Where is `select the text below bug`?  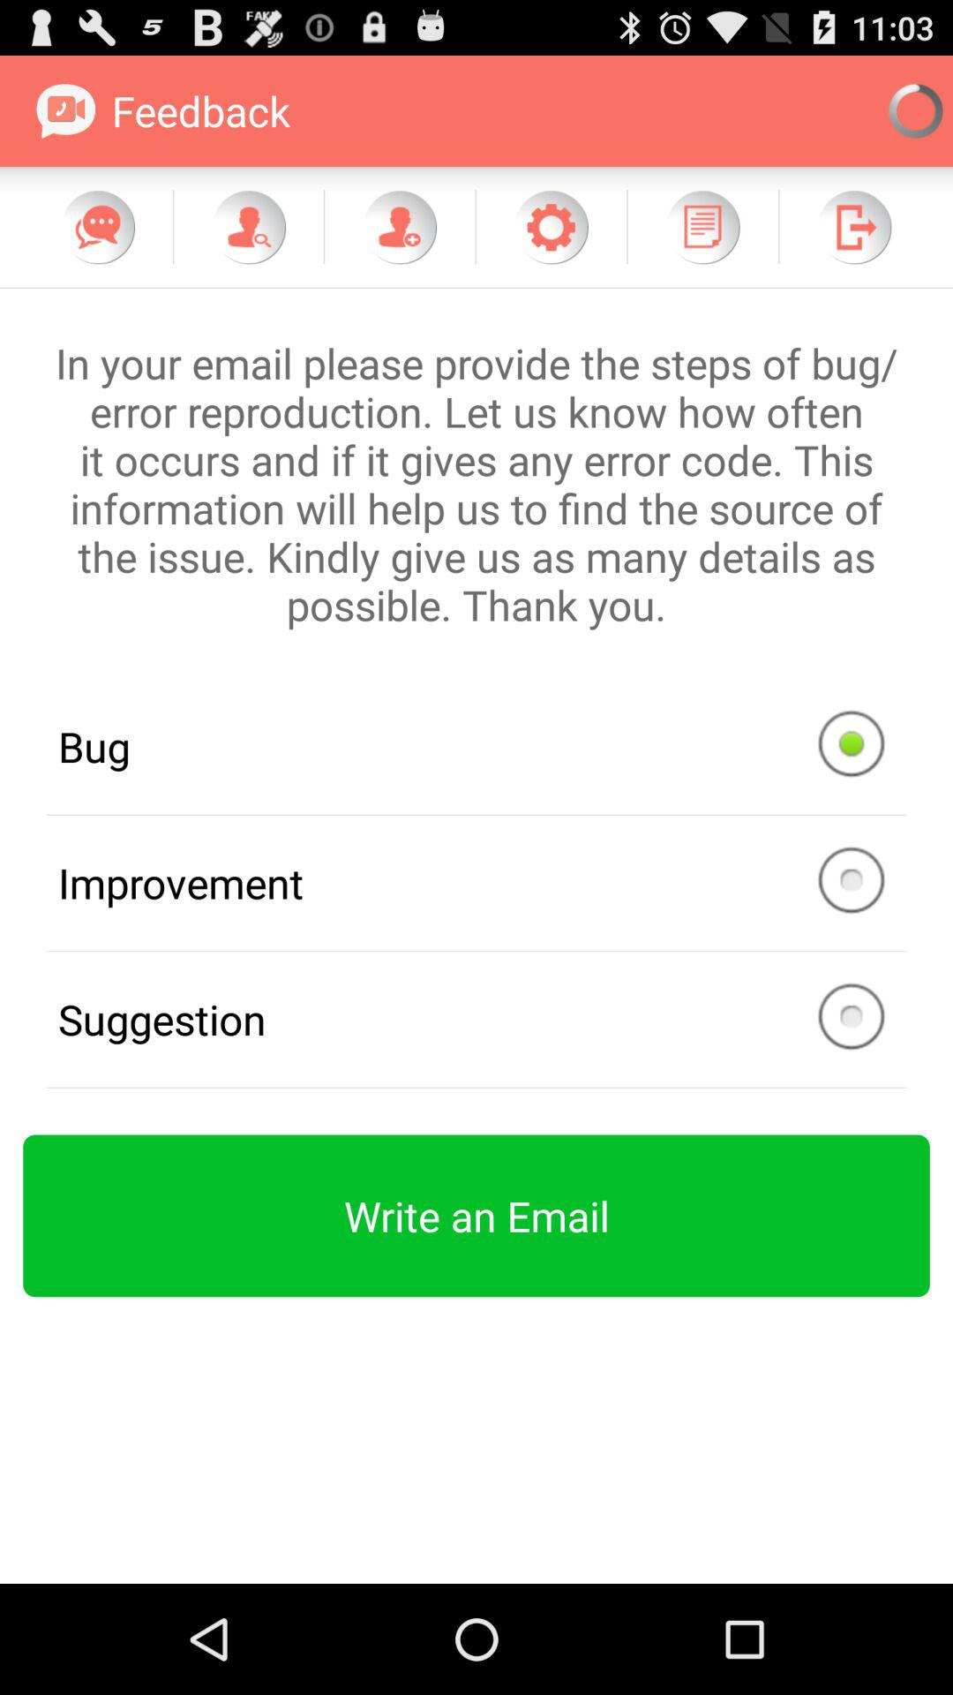 select the text below bug is located at coordinates (476, 883).